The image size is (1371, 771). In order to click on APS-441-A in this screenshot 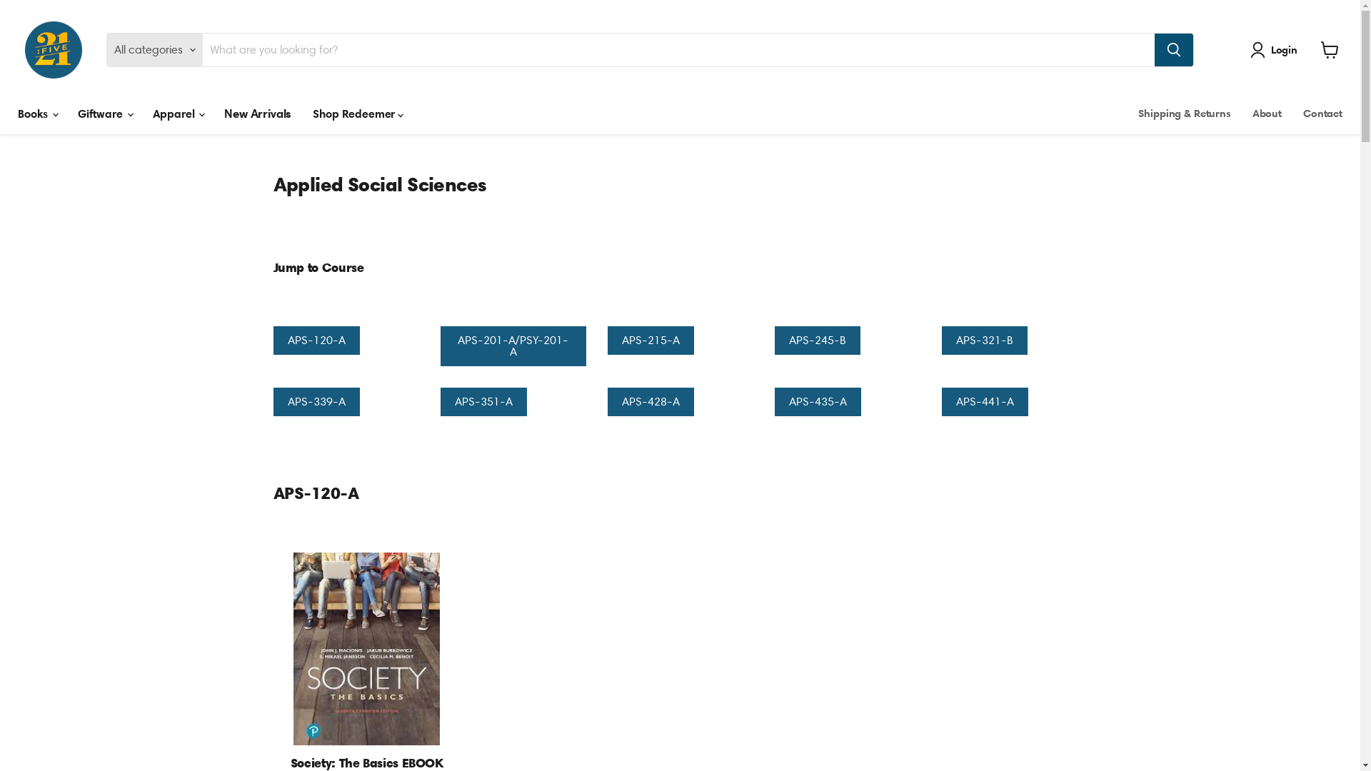, I will do `click(984, 402)`.